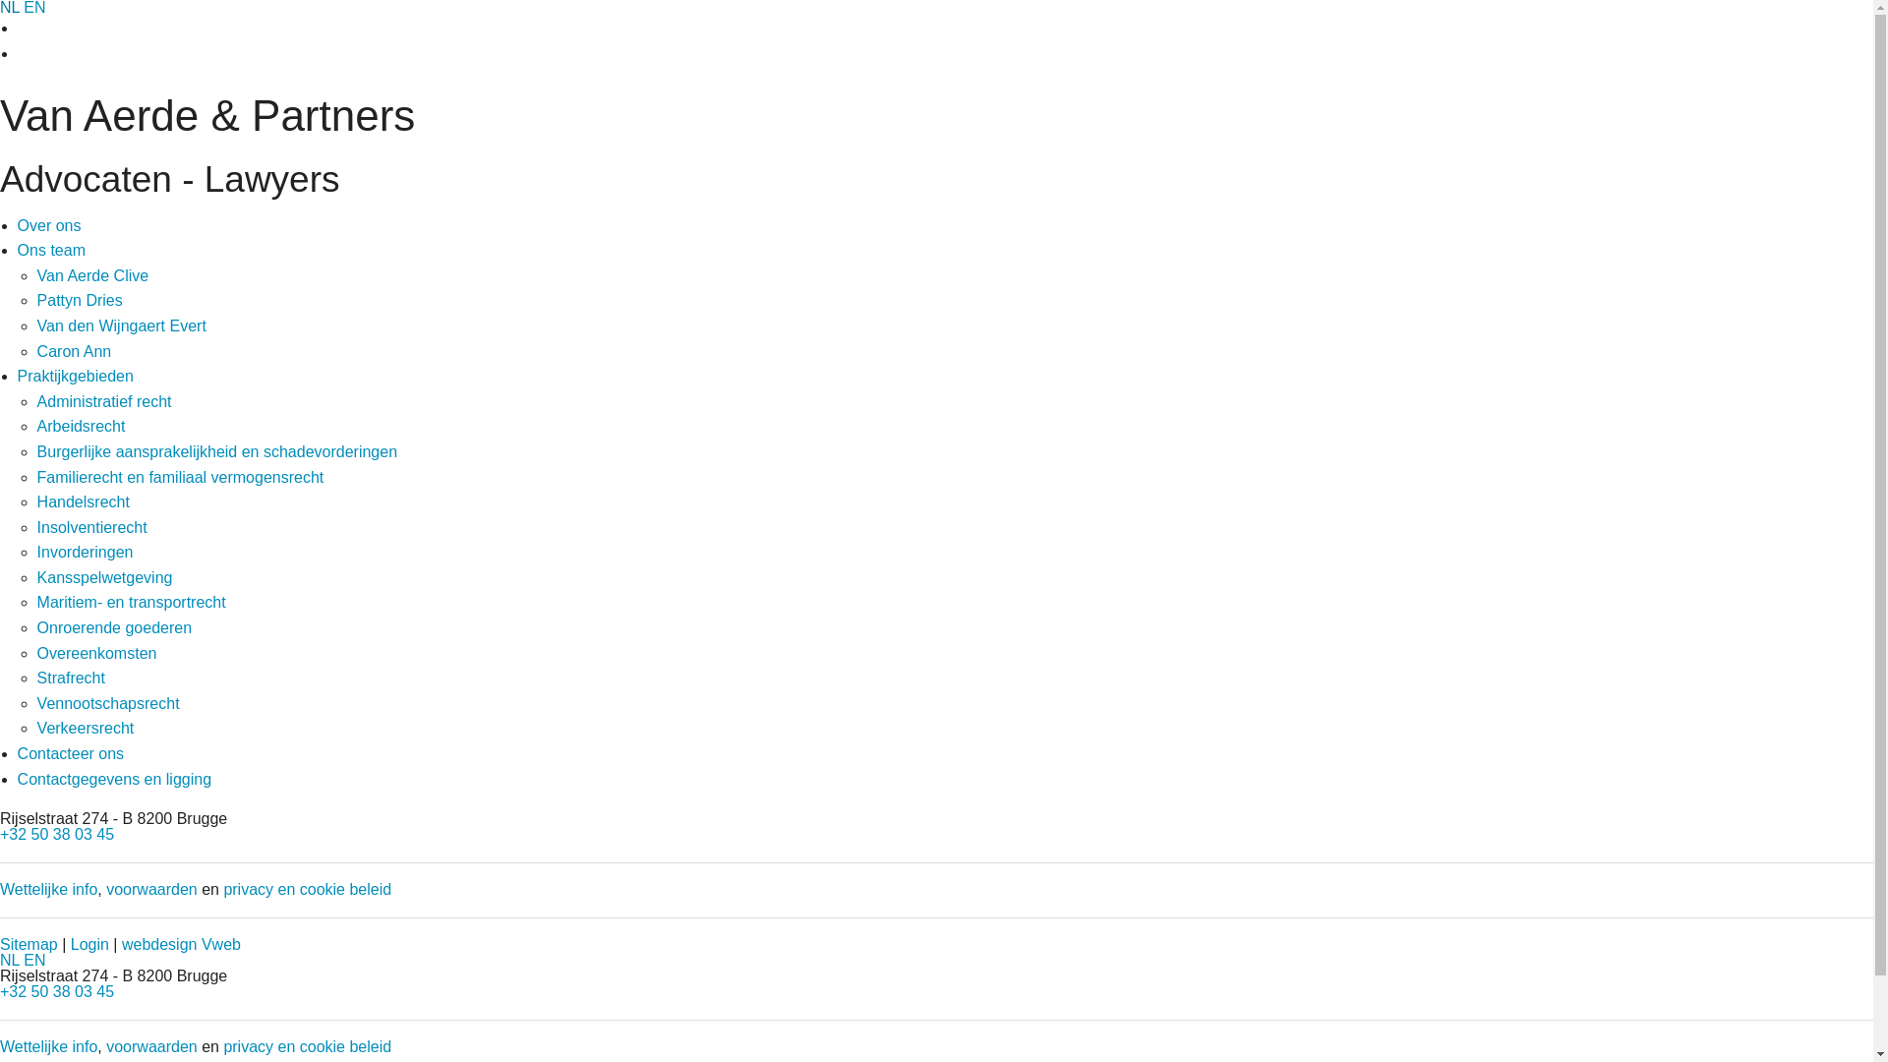 This screenshot has height=1062, width=1888. What do you see at coordinates (105, 578) in the screenshot?
I see `Kansspelwetgeving` at bounding box center [105, 578].